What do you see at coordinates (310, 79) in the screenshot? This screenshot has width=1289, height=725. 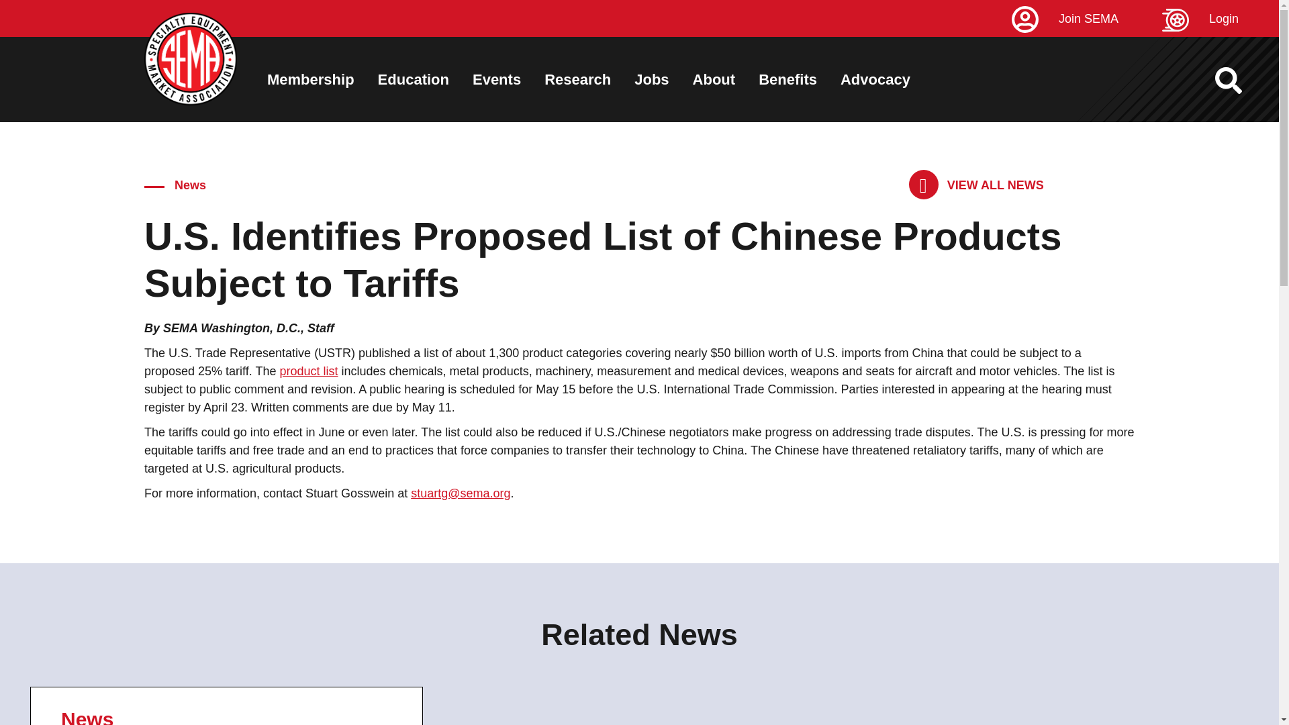 I see `Membership` at bounding box center [310, 79].